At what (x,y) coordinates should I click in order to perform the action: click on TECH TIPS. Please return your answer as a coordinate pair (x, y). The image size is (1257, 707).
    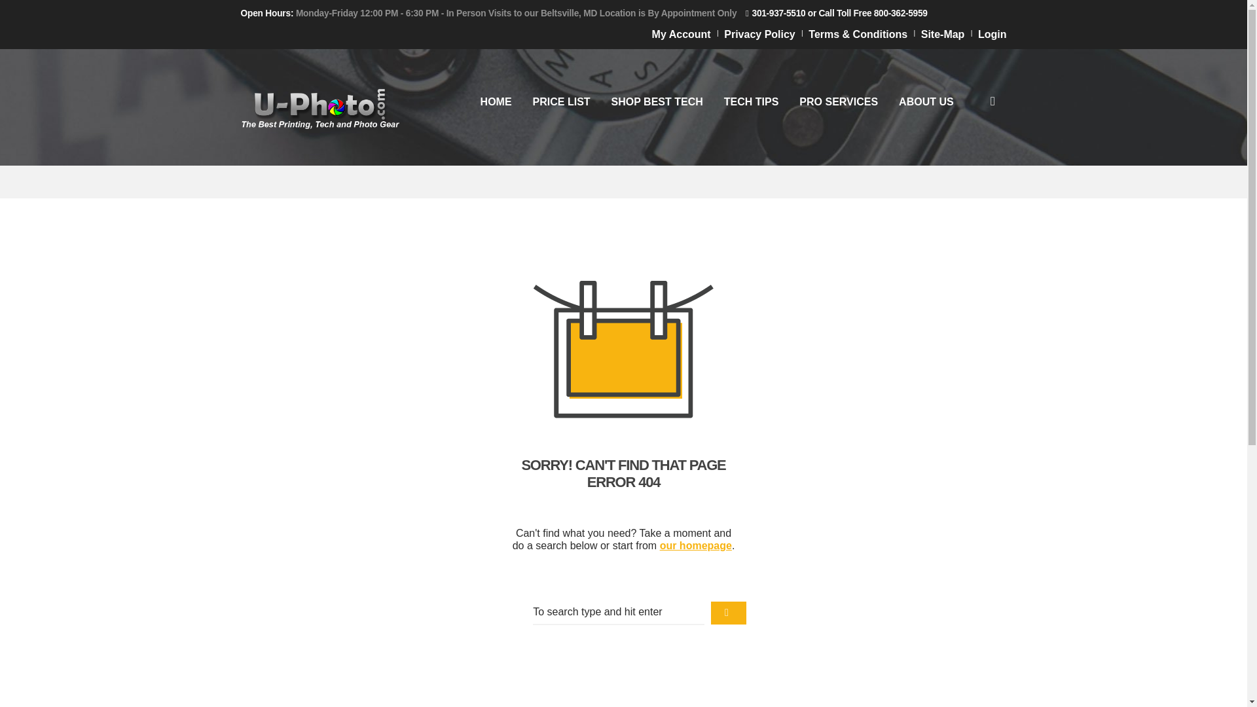
    Looking at the image, I should click on (752, 102).